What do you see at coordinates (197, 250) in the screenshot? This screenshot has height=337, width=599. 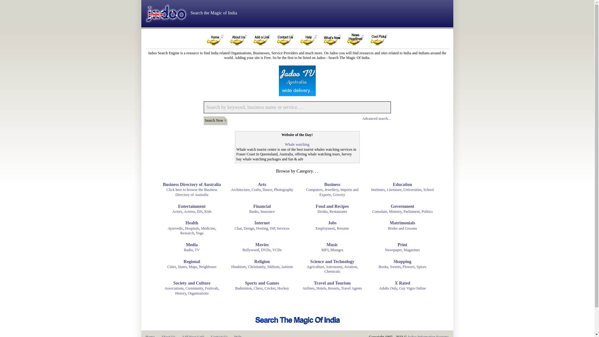 I see `TV` at bounding box center [197, 250].